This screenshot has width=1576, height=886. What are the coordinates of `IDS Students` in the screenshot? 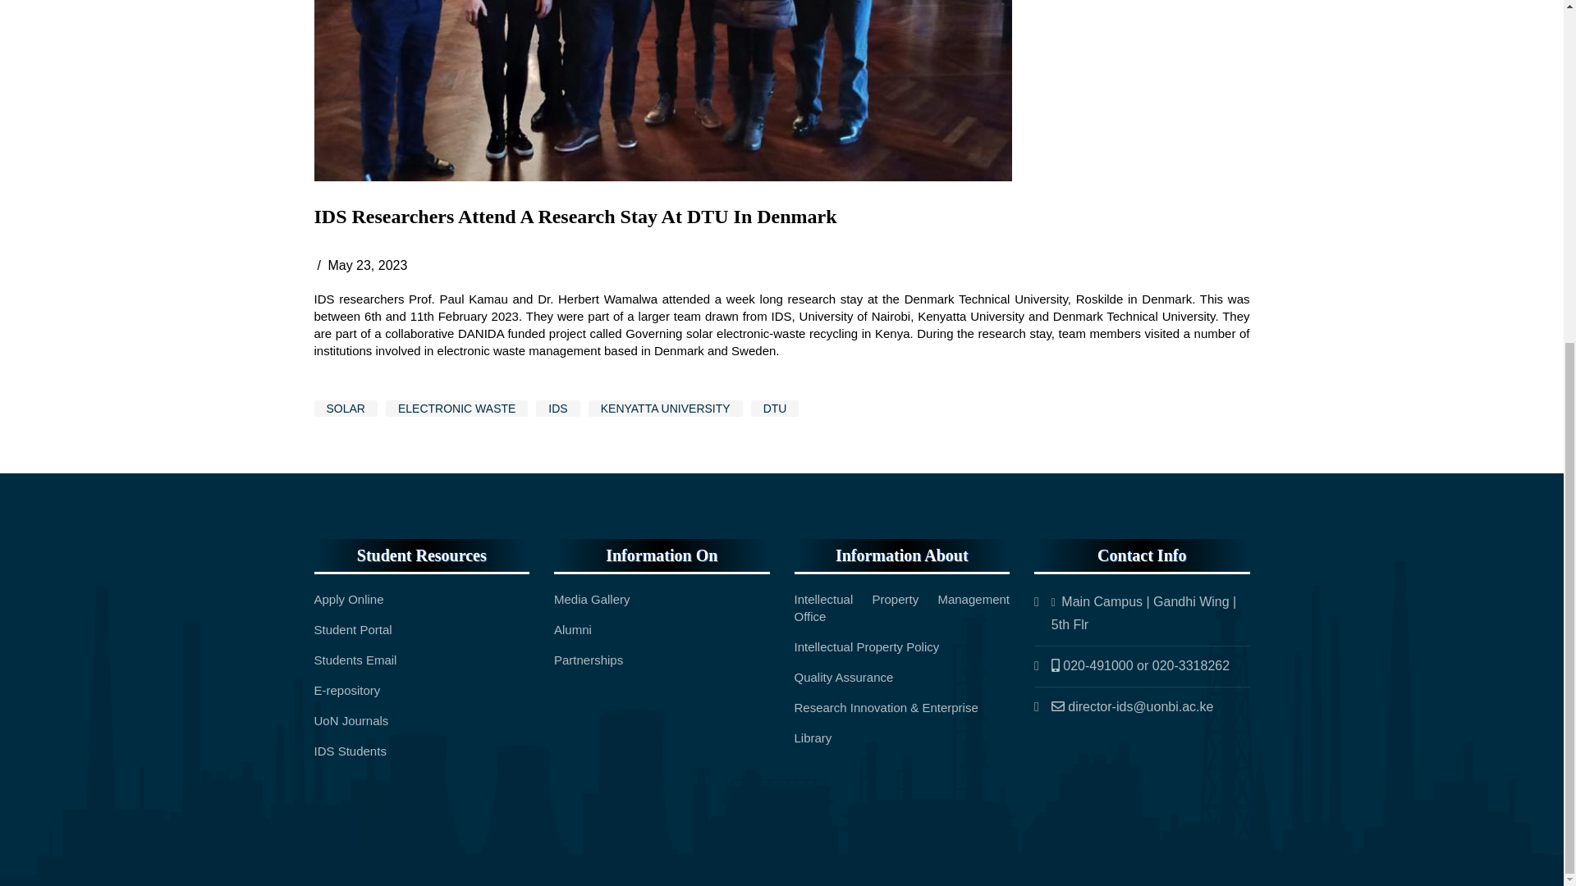 It's located at (350, 751).